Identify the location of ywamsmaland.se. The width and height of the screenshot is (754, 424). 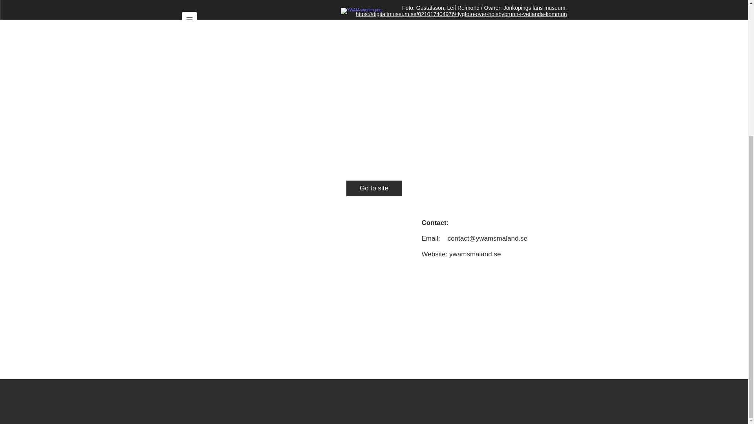
(475, 254).